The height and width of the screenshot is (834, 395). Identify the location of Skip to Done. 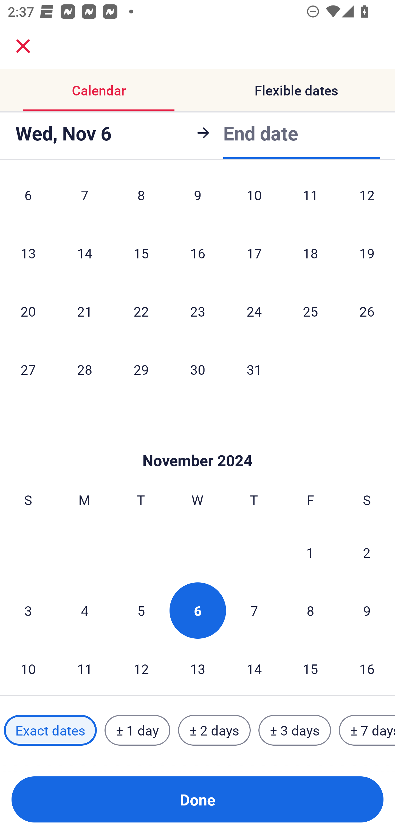
(198, 444).